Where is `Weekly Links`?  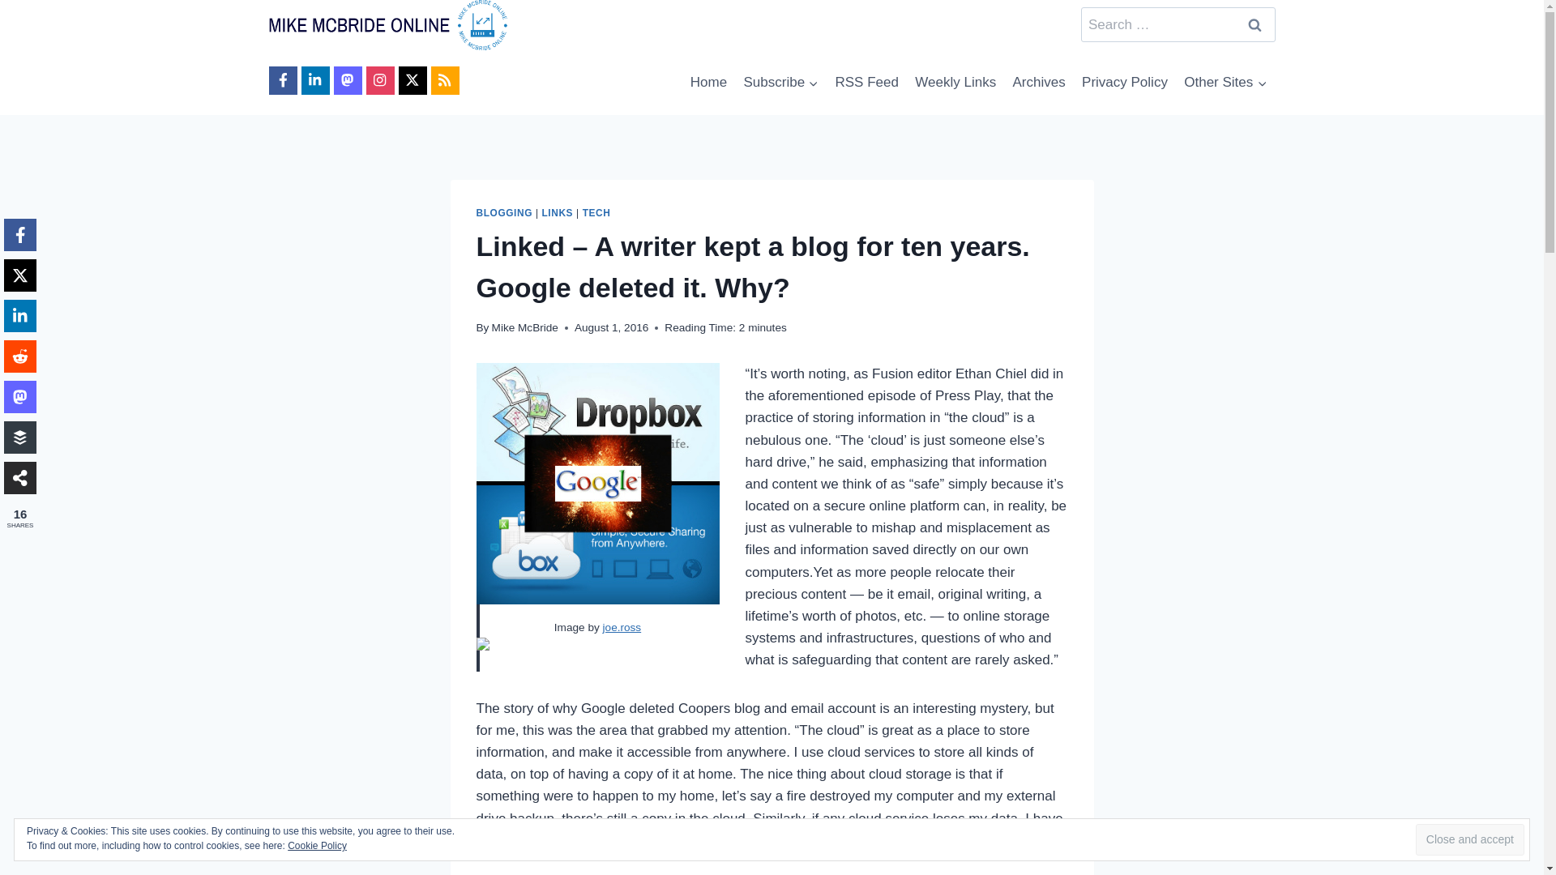 Weekly Links is located at coordinates (955, 83).